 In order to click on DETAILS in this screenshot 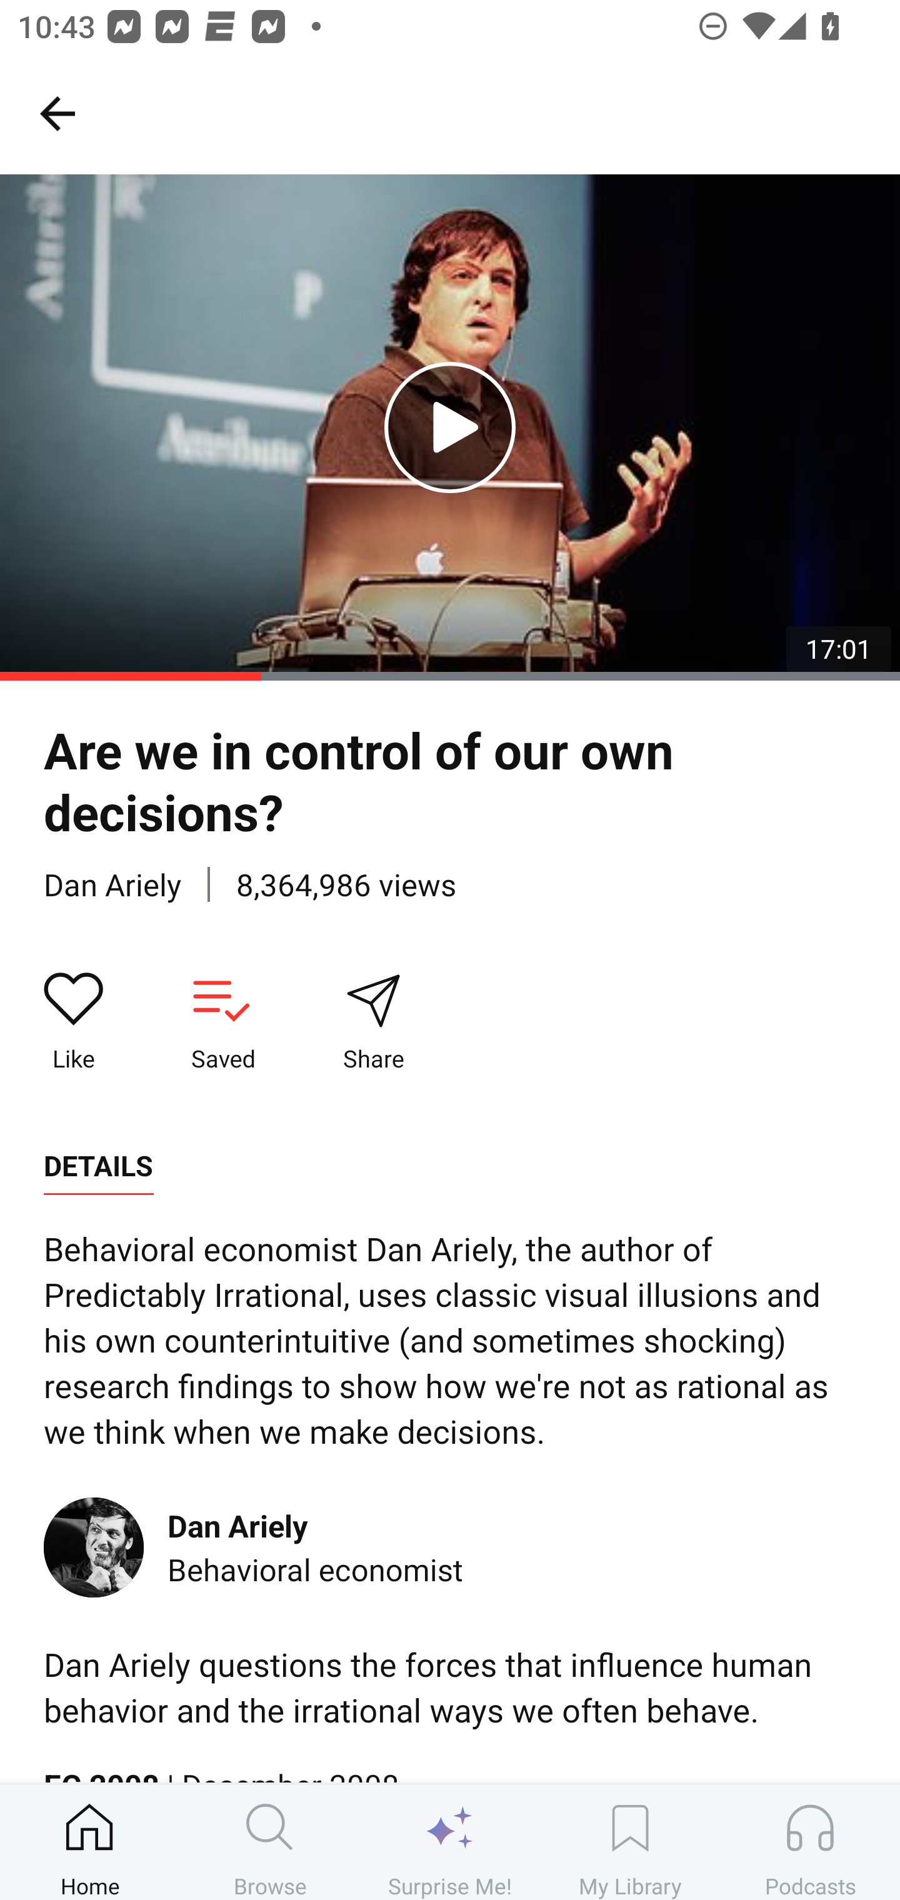, I will do `click(98, 1166)`.